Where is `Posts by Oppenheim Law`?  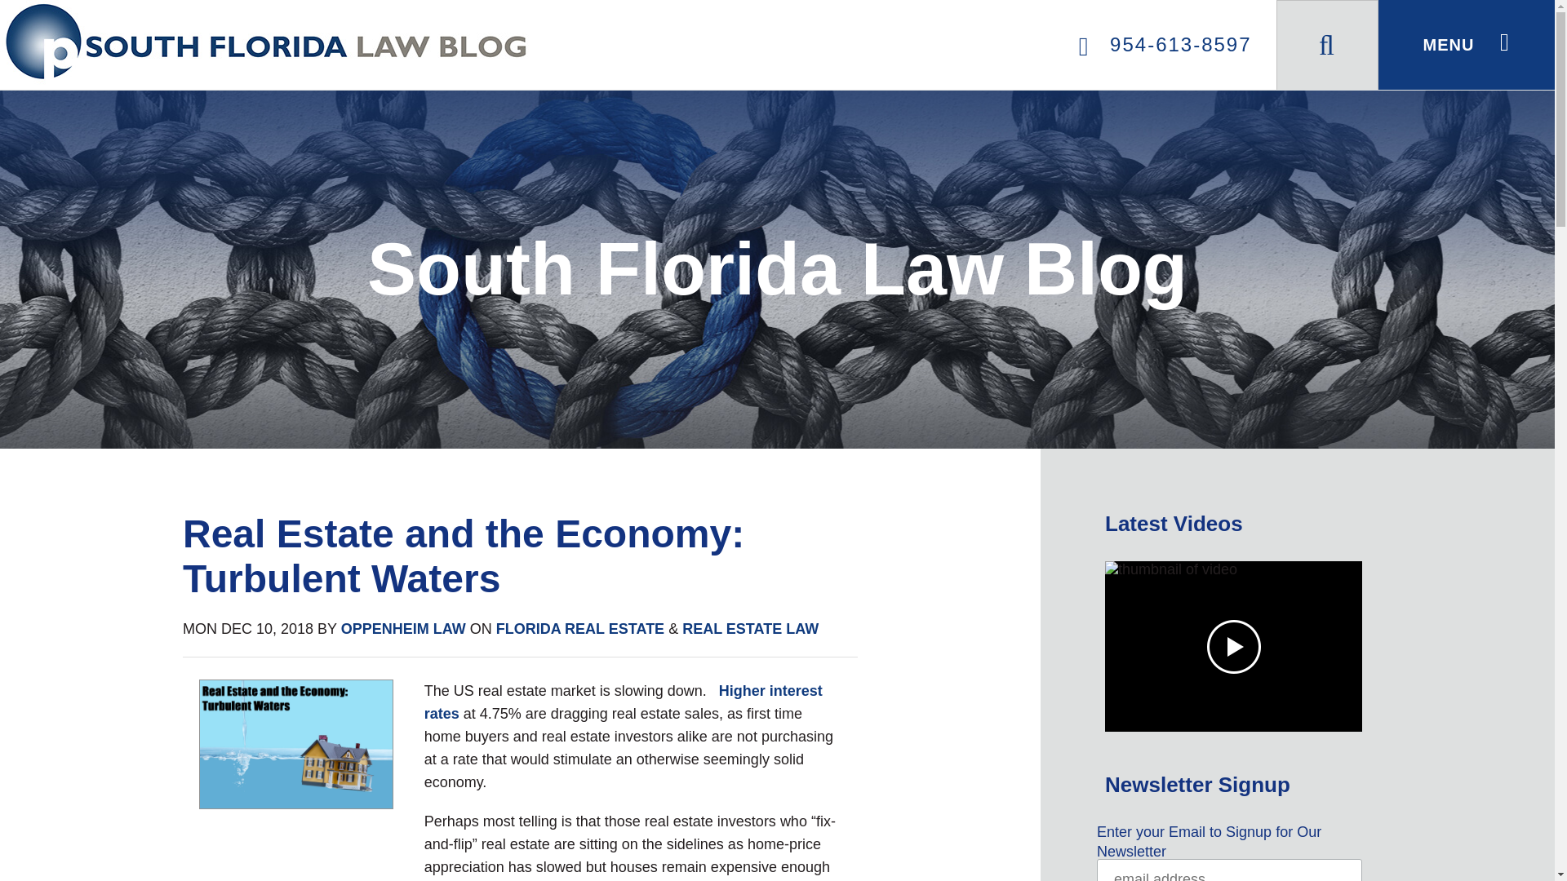
Posts by Oppenheim Law is located at coordinates (403, 628).